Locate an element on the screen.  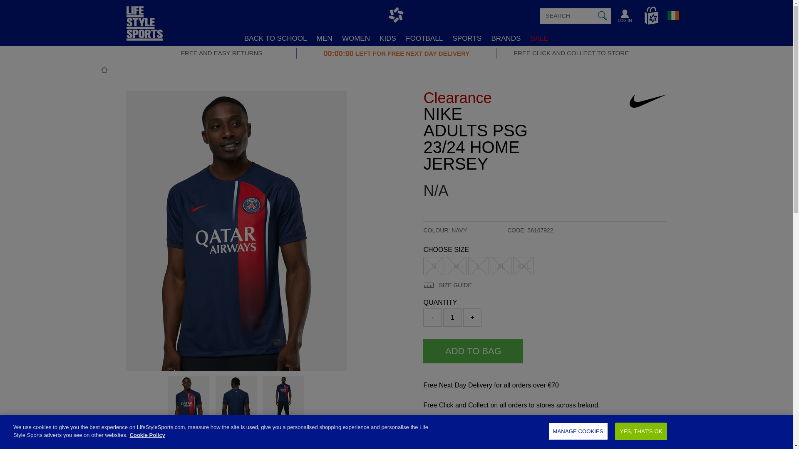
Size S is not available for this combination is located at coordinates (434, 266).